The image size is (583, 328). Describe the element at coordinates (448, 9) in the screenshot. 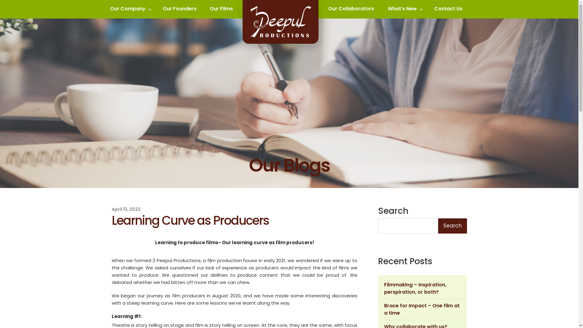

I see `Contact Us` at that location.